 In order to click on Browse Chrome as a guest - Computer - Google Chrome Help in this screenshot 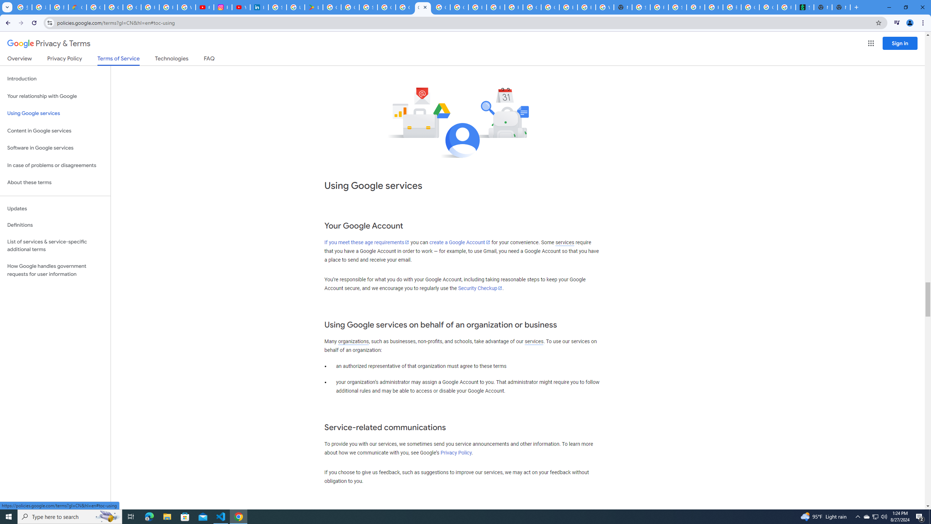, I will do `click(586, 7)`.